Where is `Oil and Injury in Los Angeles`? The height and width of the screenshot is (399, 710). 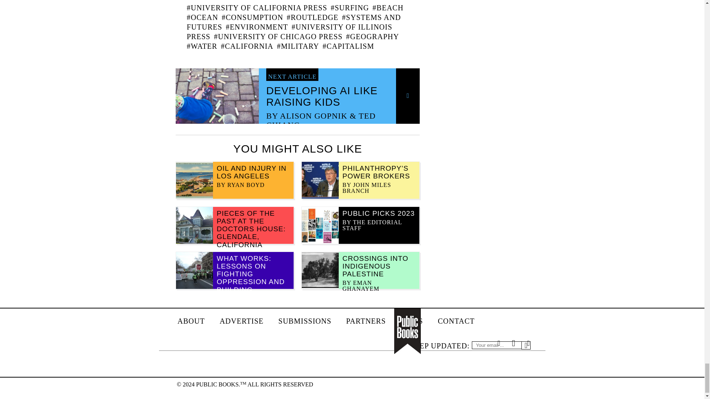
Oil and Injury in Los Angeles is located at coordinates (251, 172).